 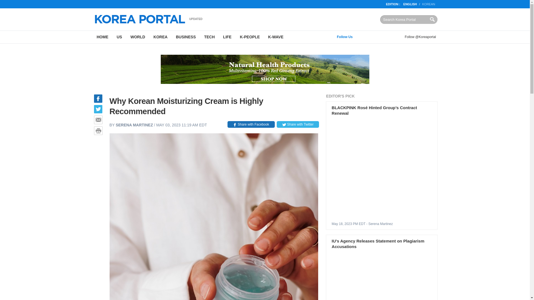 What do you see at coordinates (227, 37) in the screenshot?
I see `LIFE` at bounding box center [227, 37].